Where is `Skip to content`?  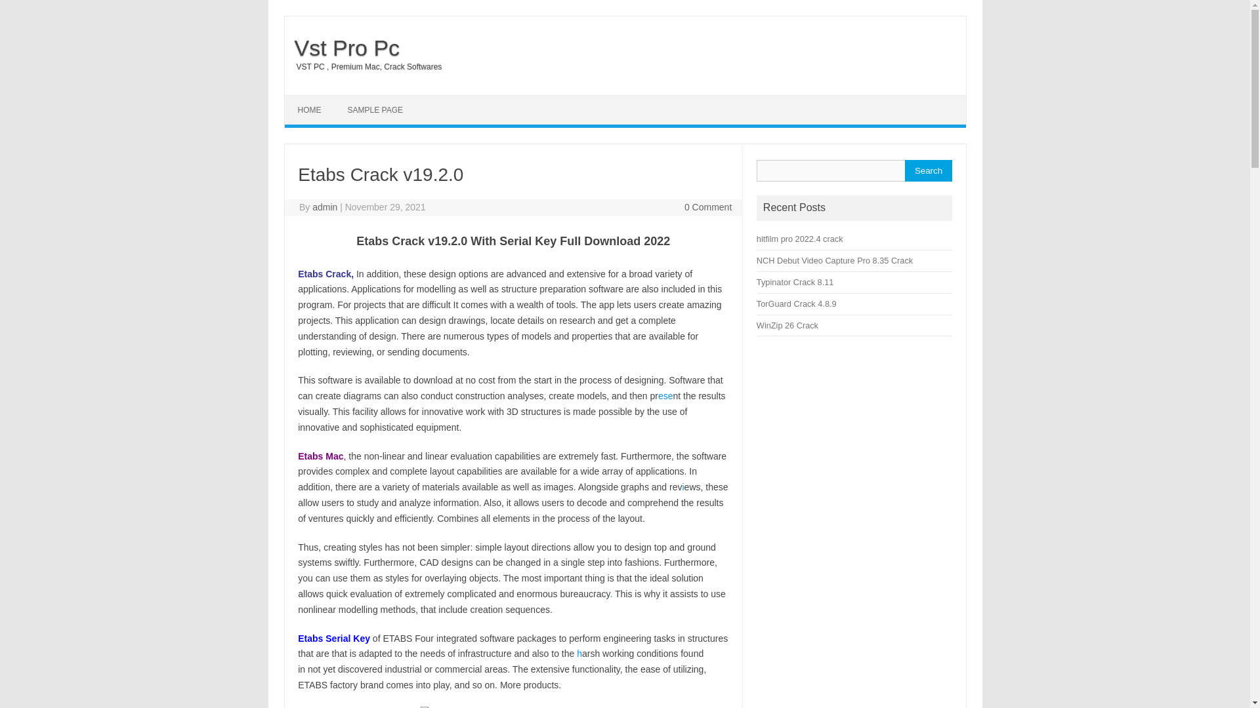
Skip to content is located at coordinates (315, 99).